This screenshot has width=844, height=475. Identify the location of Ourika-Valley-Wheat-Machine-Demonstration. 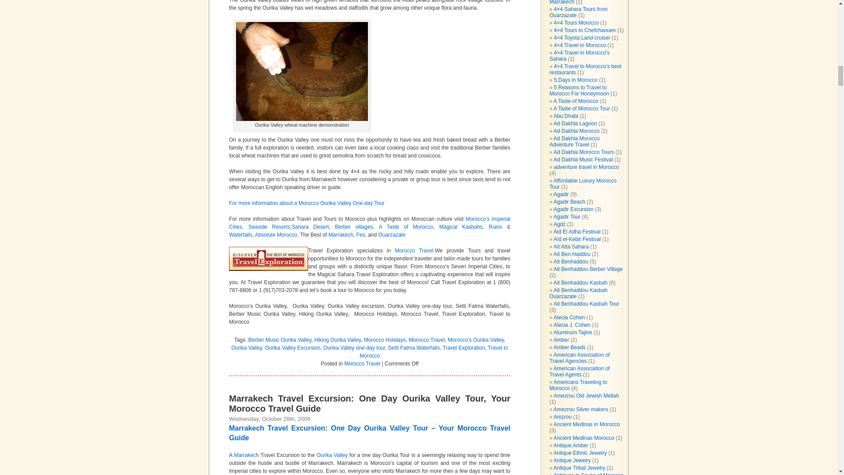
(302, 71).